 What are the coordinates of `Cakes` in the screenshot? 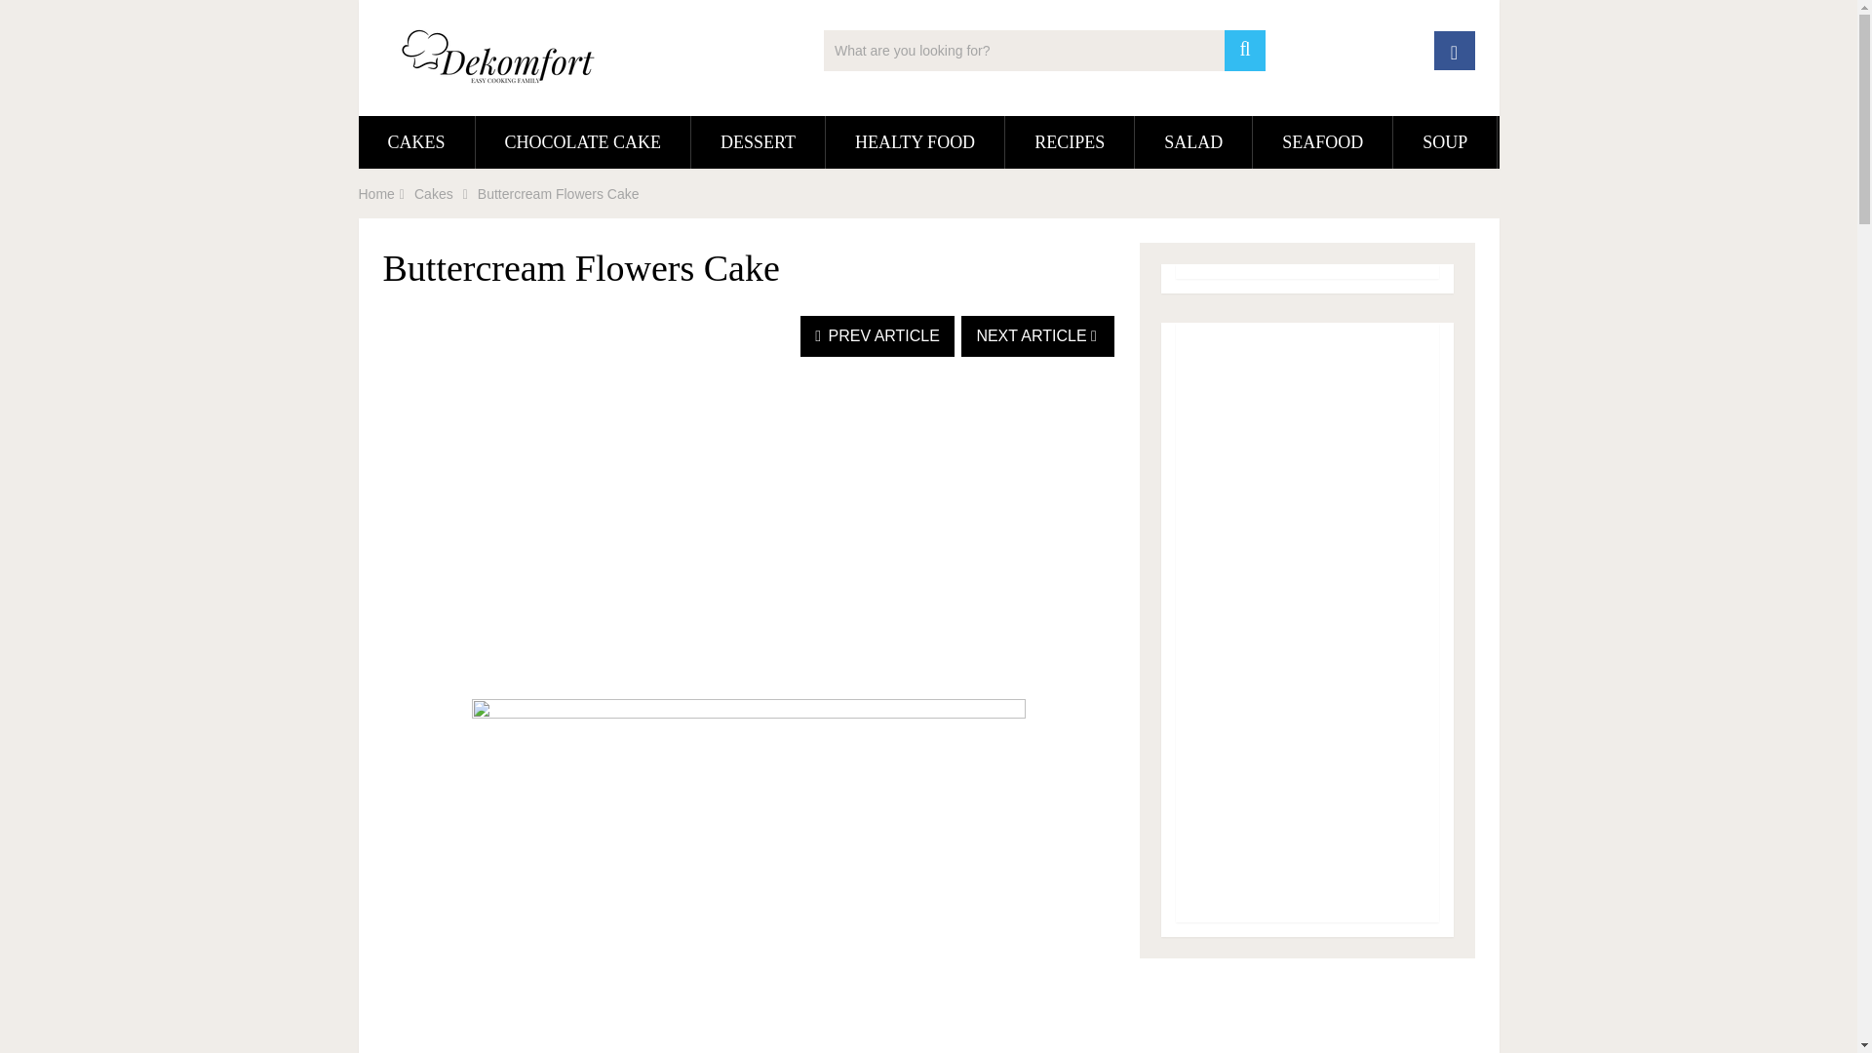 It's located at (433, 194).